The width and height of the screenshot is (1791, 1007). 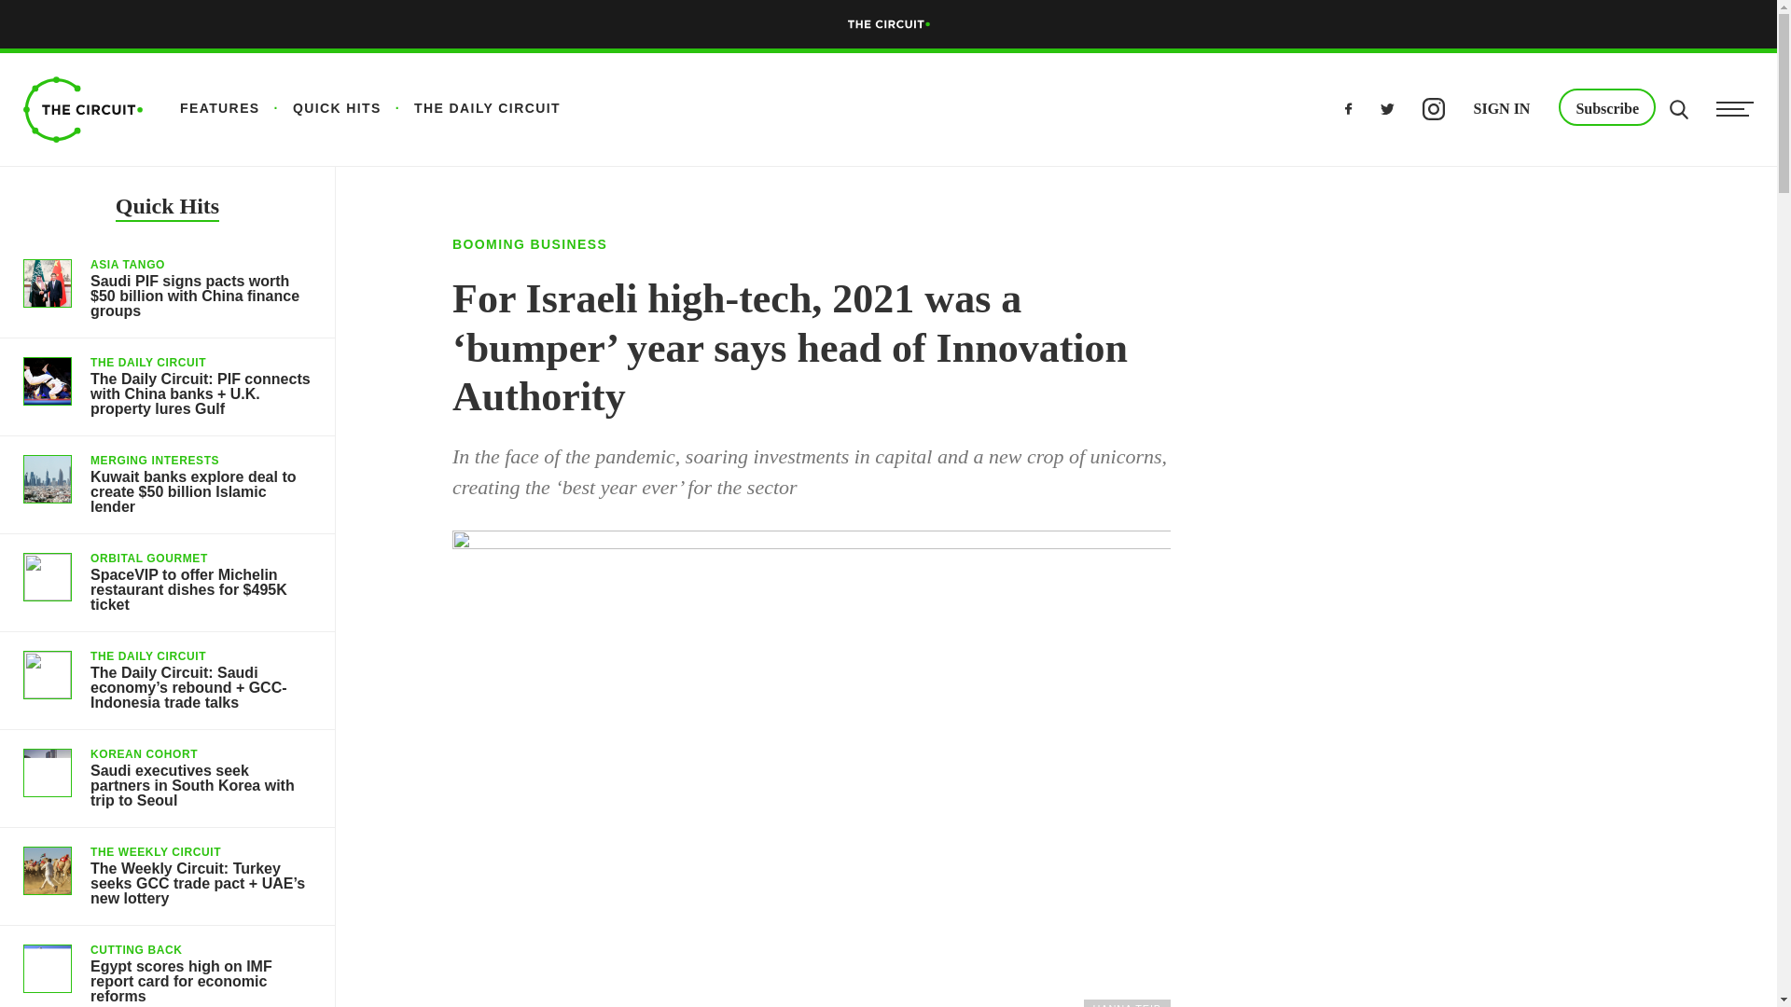 What do you see at coordinates (320, 108) in the screenshot?
I see `QUICK HITS` at bounding box center [320, 108].